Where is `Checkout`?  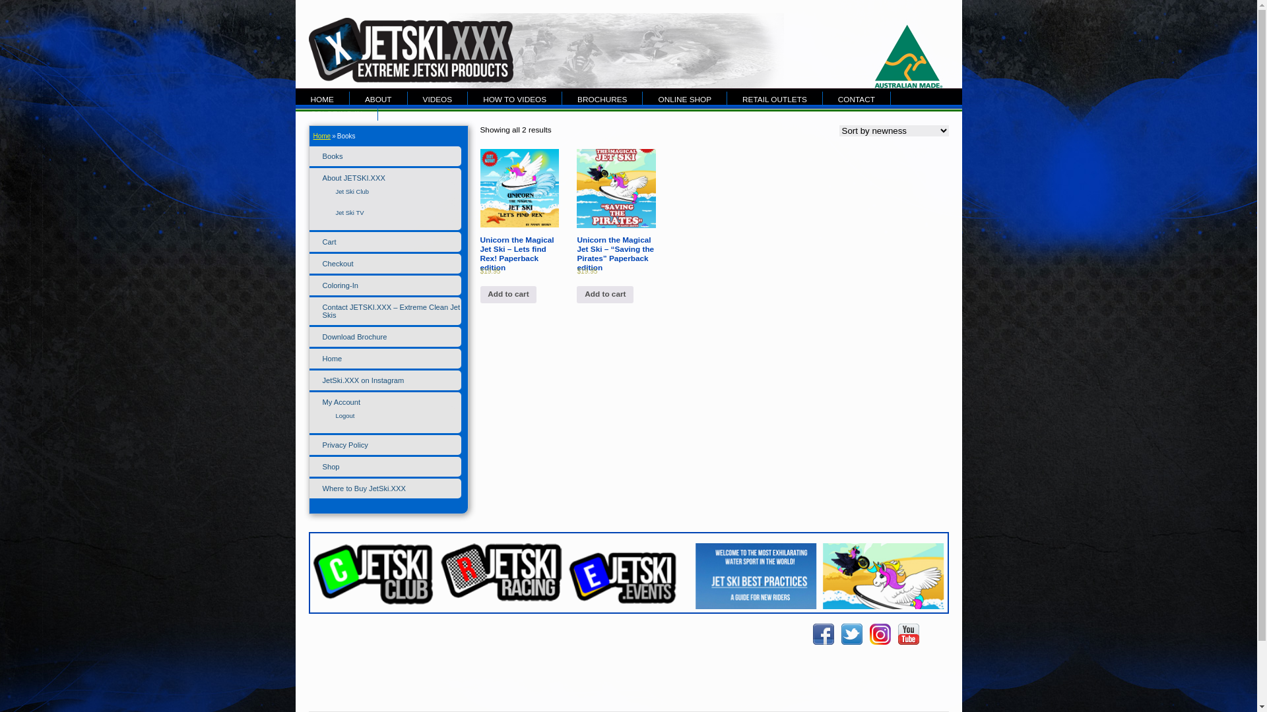
Checkout is located at coordinates (338, 264).